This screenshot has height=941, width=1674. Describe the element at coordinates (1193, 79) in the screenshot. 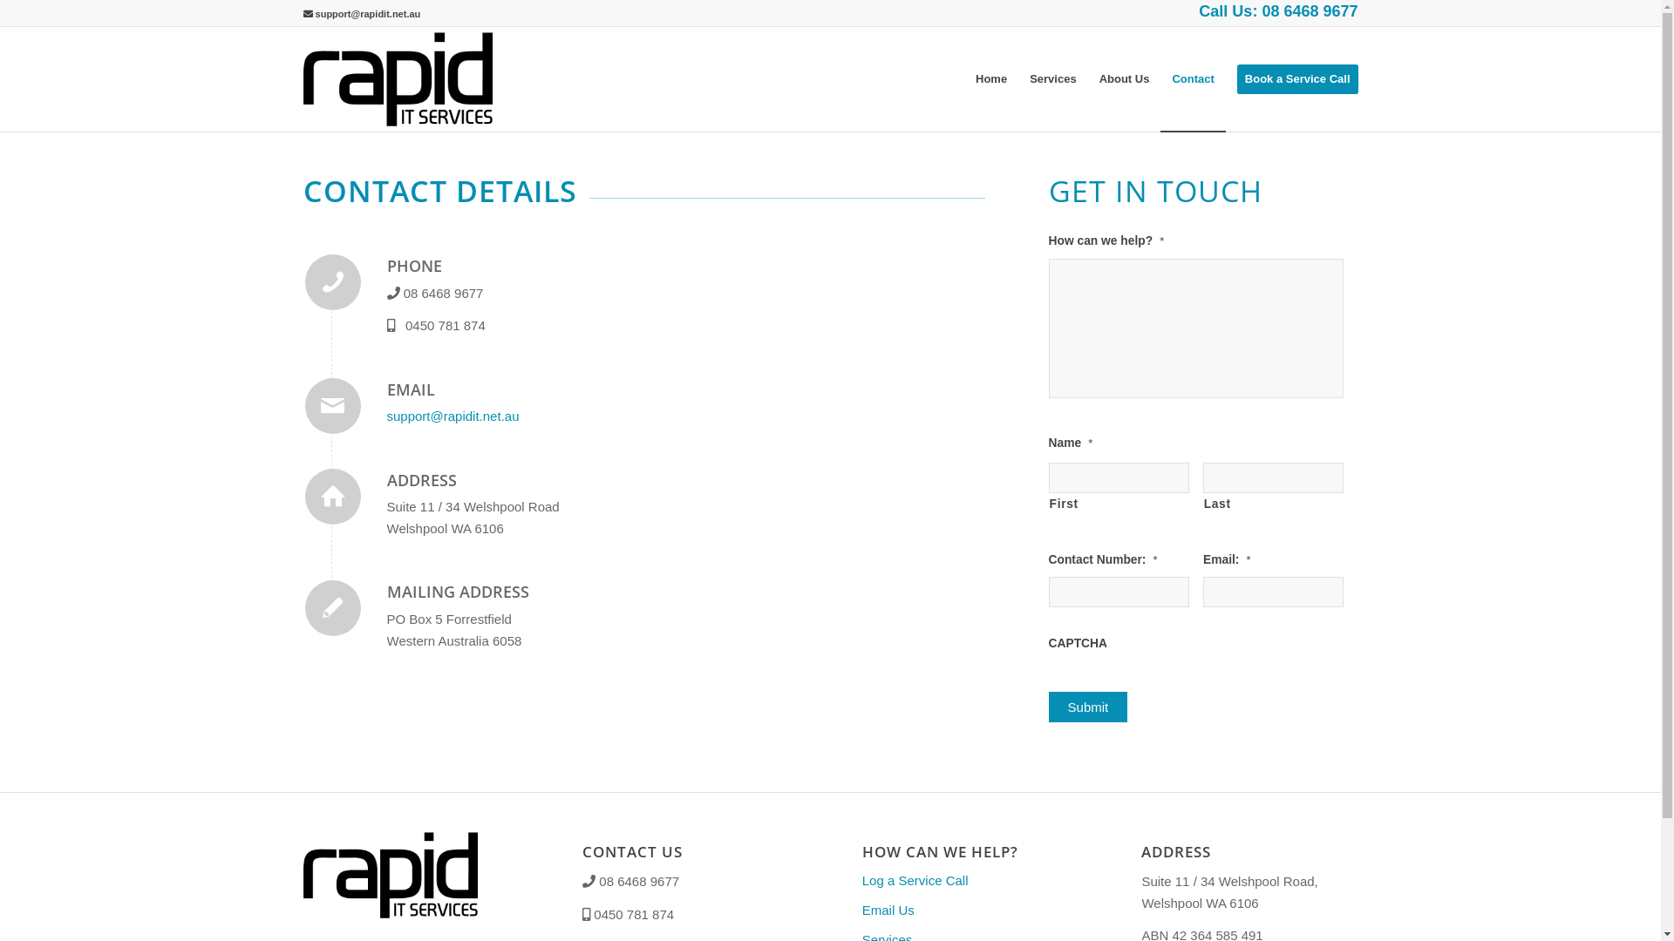

I see `Contact` at that location.